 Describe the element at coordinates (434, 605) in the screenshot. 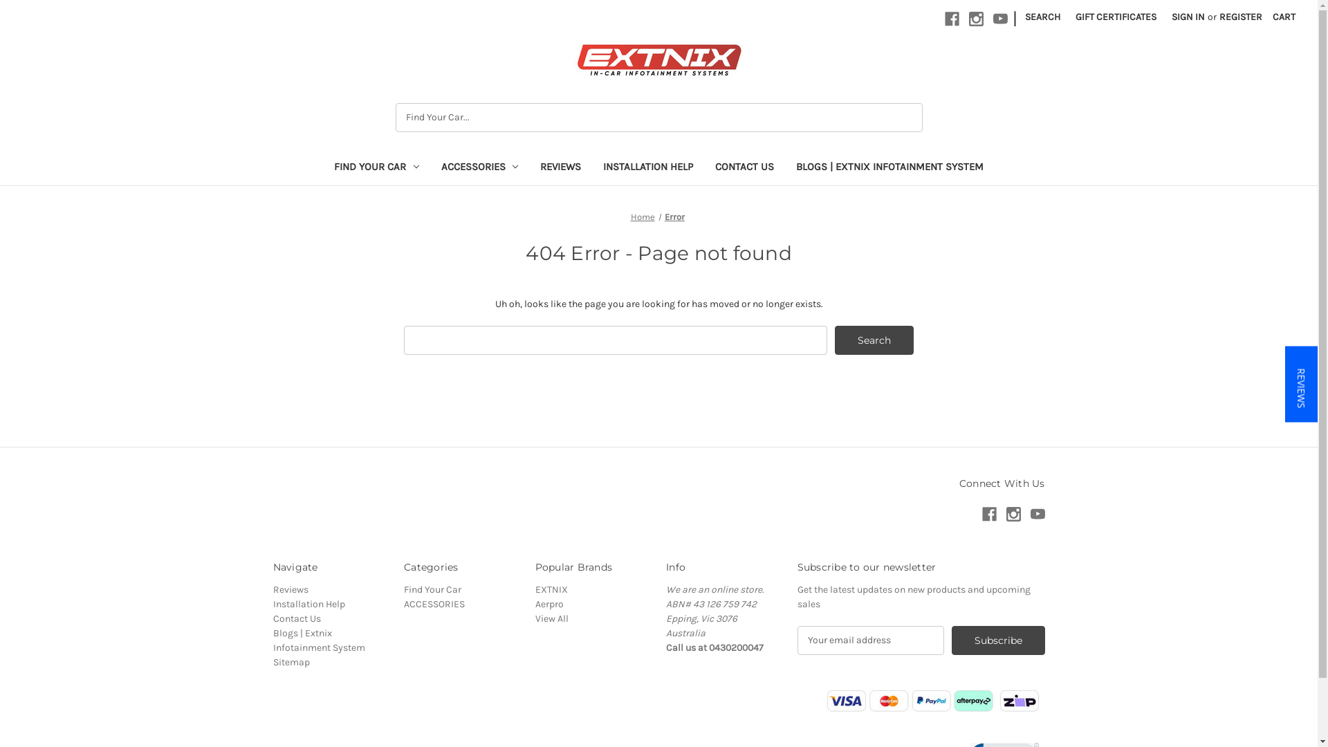

I see `ACCESSORIES` at that location.